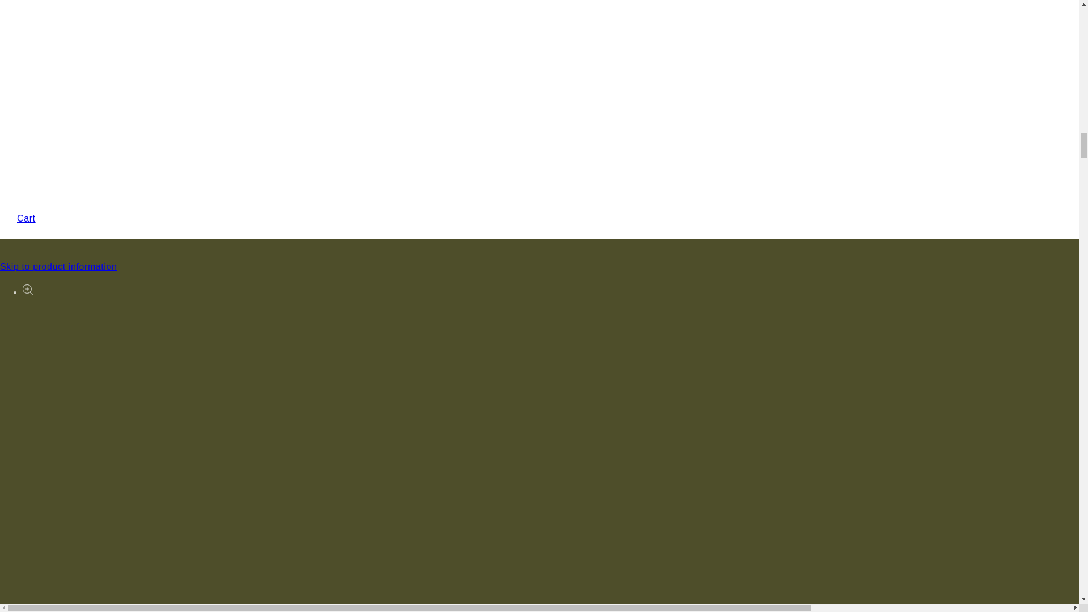  Describe the element at coordinates (539, 211) in the screenshot. I see `Cart` at that location.